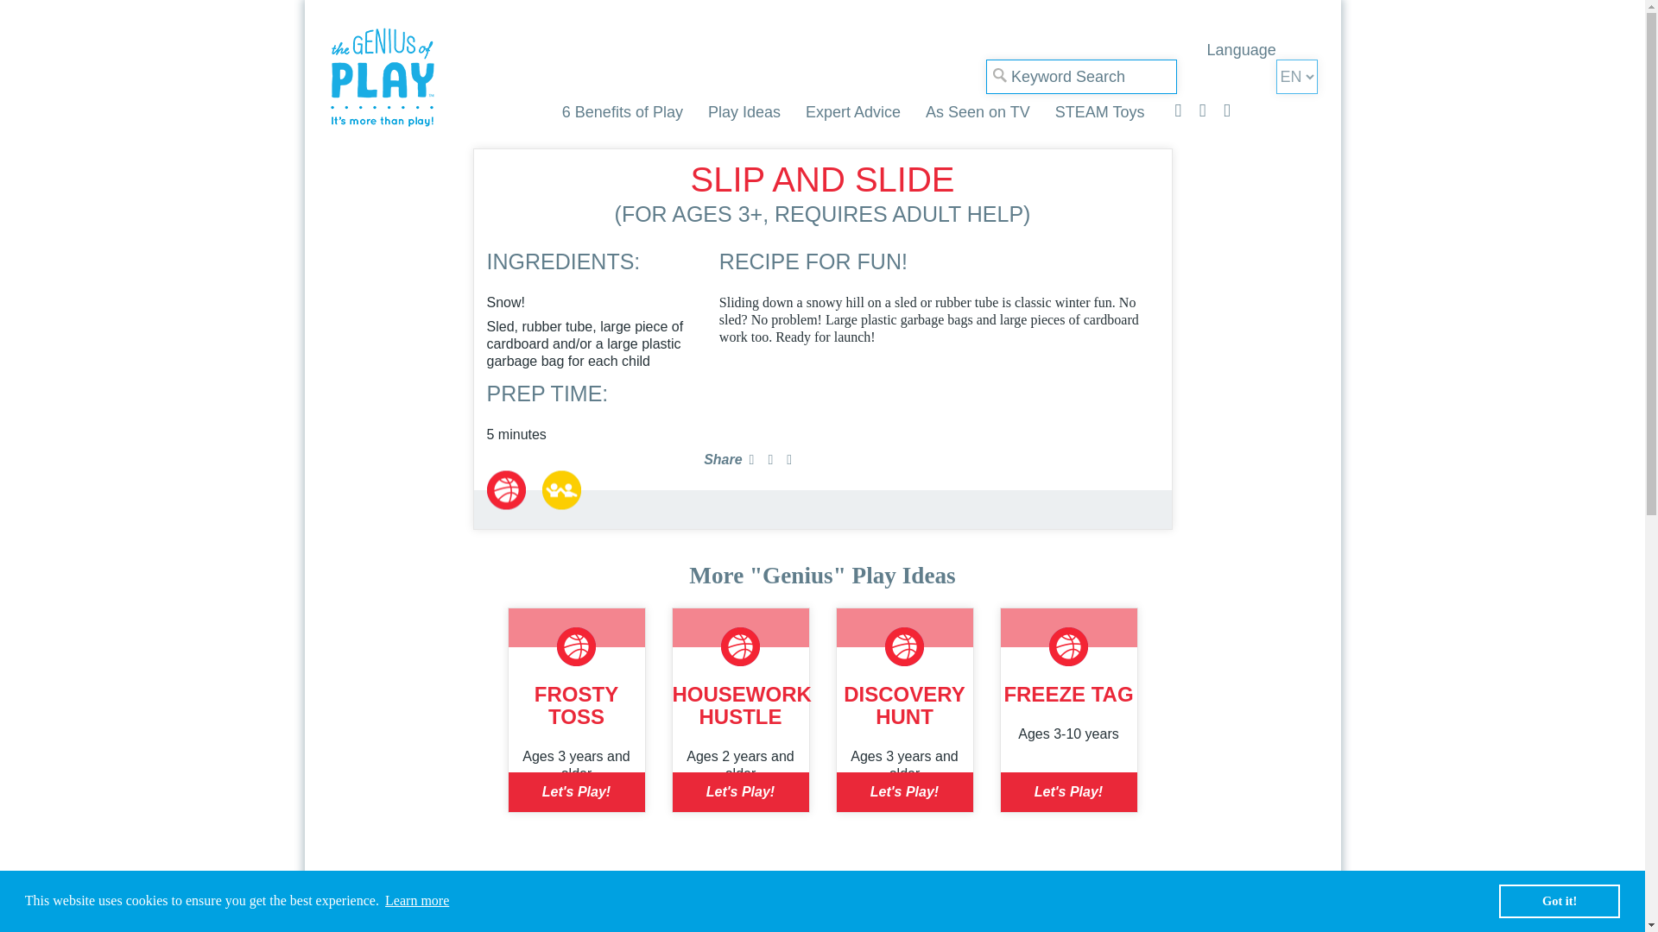 This screenshot has height=932, width=1658. What do you see at coordinates (1081, 77) in the screenshot?
I see `Keyword Search` at bounding box center [1081, 77].